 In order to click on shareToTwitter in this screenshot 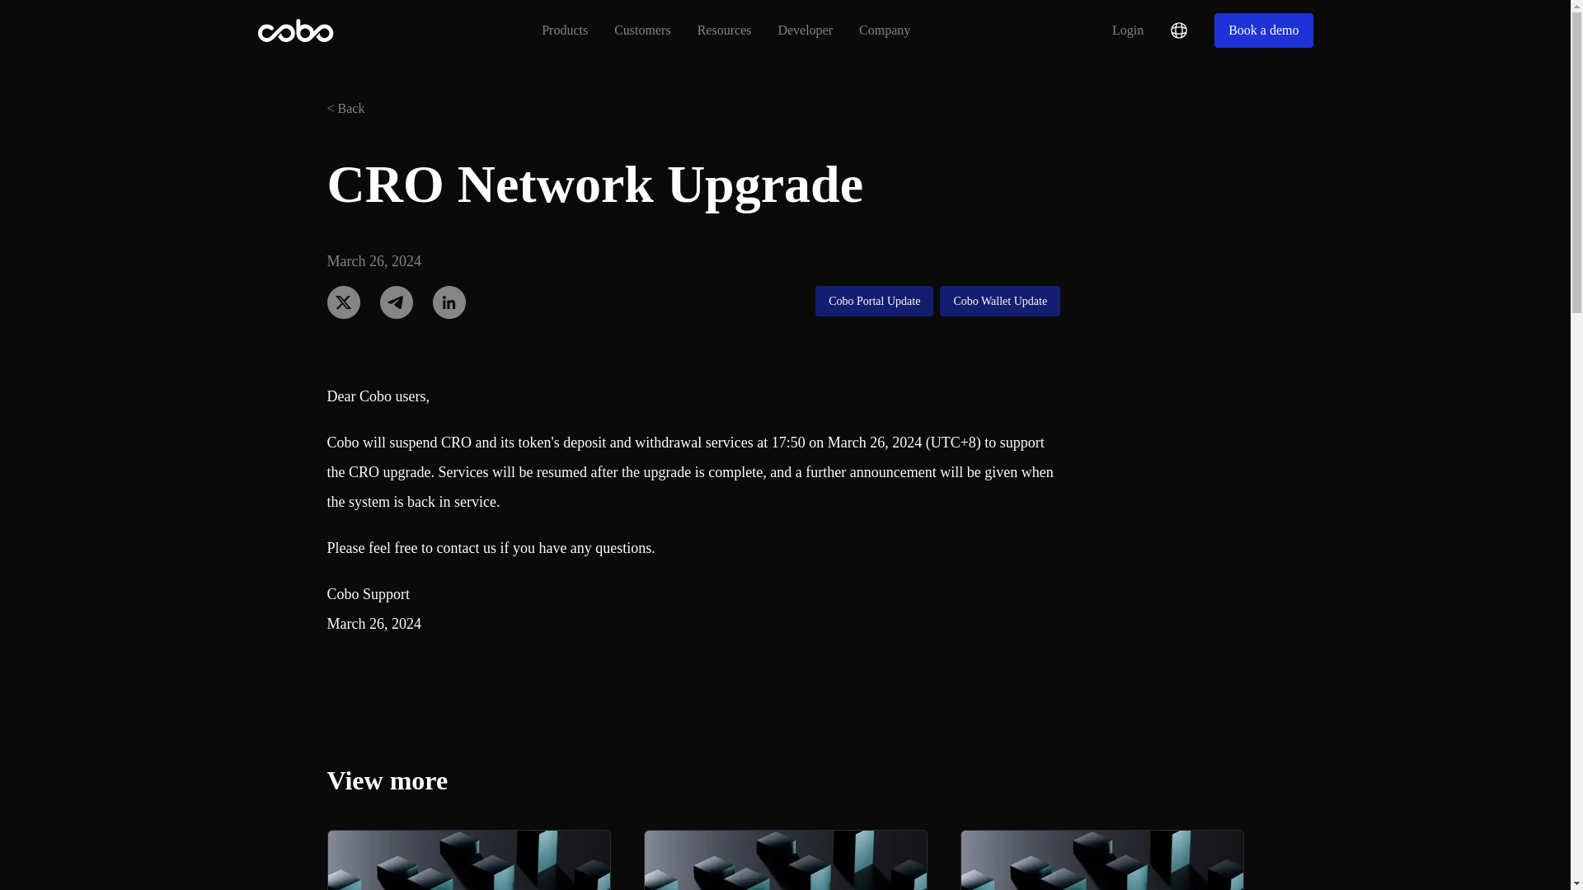, I will do `click(1128, 30)`.